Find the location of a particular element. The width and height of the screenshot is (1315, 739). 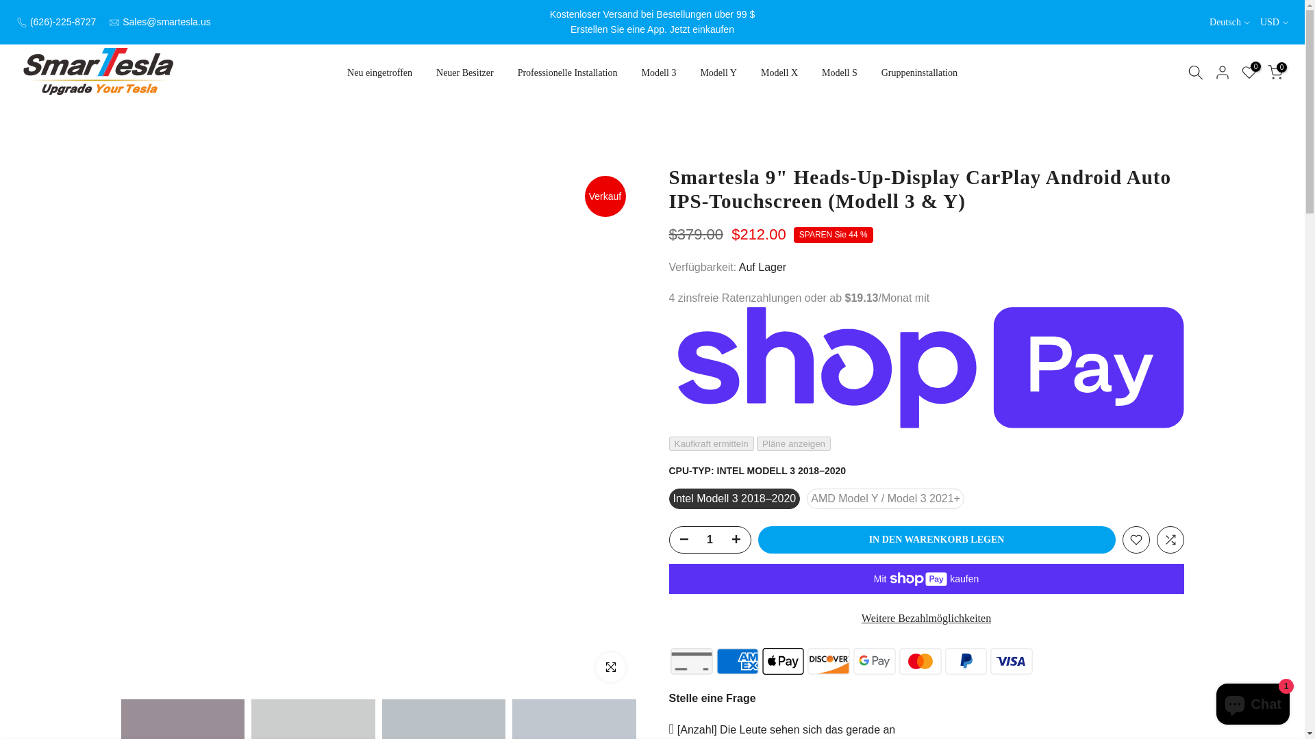

1 is located at coordinates (710, 539).